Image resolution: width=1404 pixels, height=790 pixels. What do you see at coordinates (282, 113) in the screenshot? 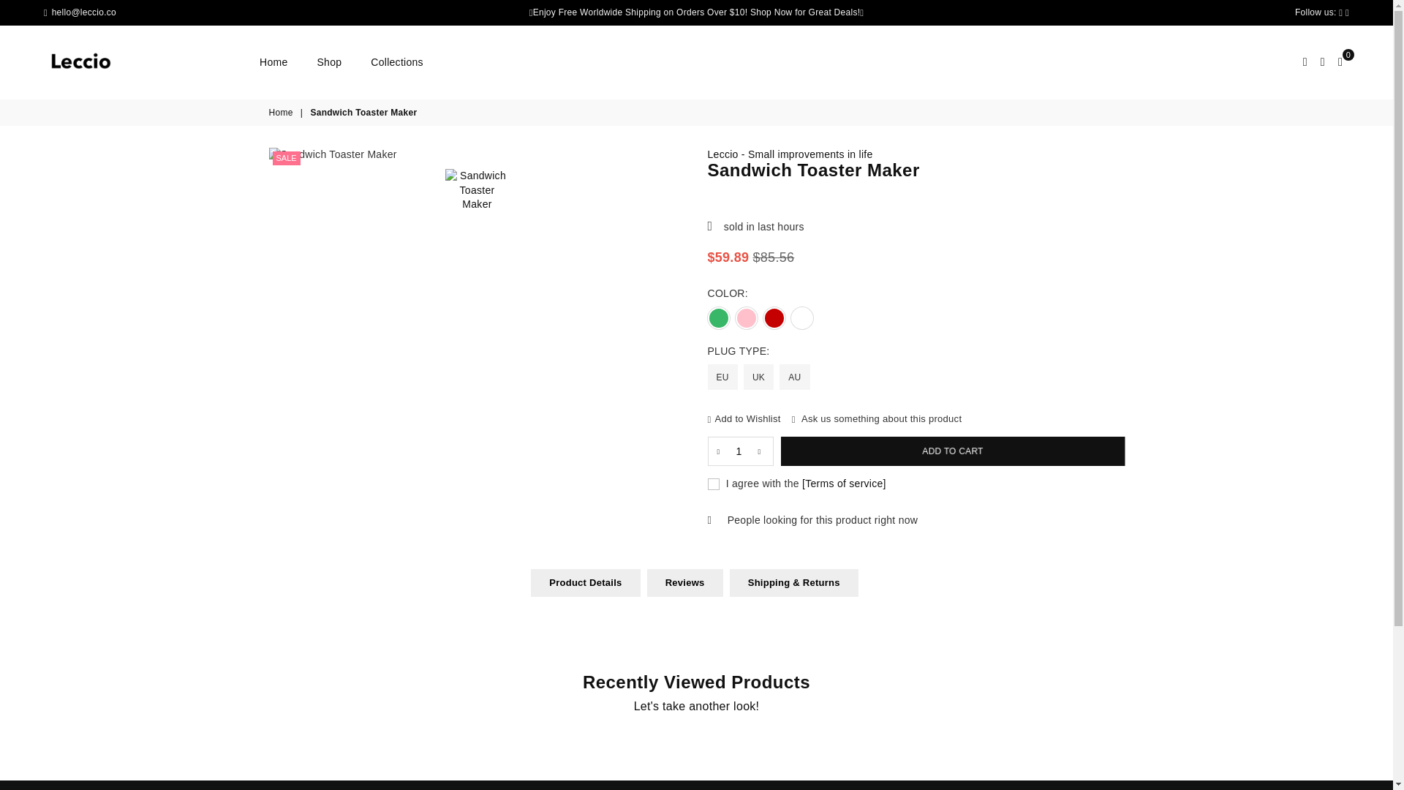
I see `Back to the home page` at bounding box center [282, 113].